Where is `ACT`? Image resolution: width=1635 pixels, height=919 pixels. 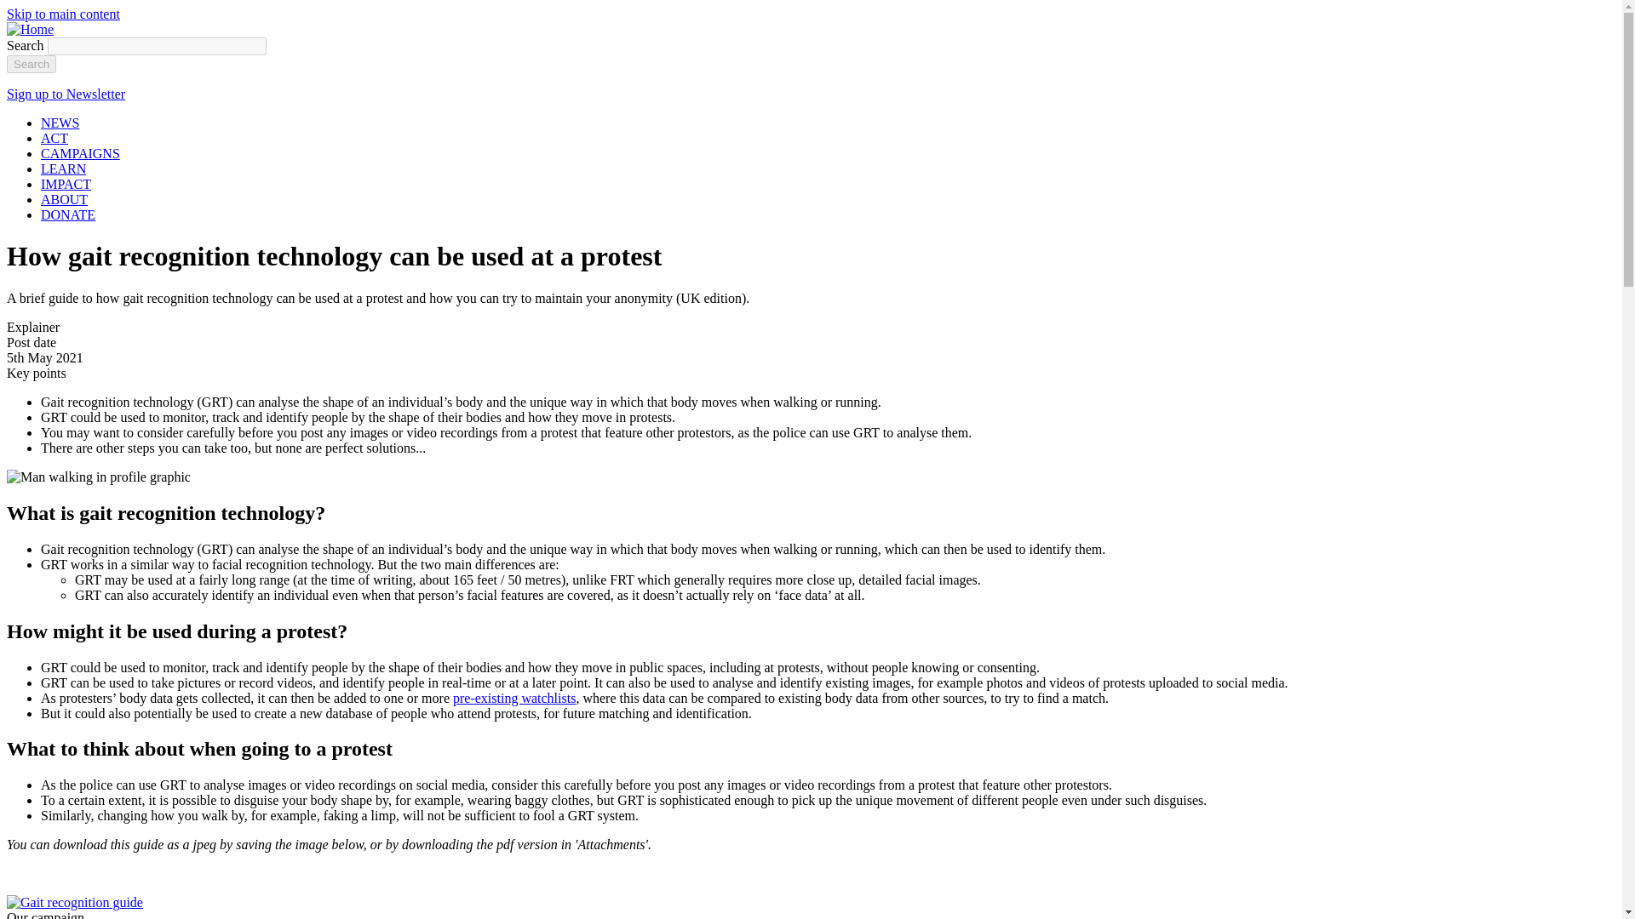
ACT is located at coordinates (54, 138).